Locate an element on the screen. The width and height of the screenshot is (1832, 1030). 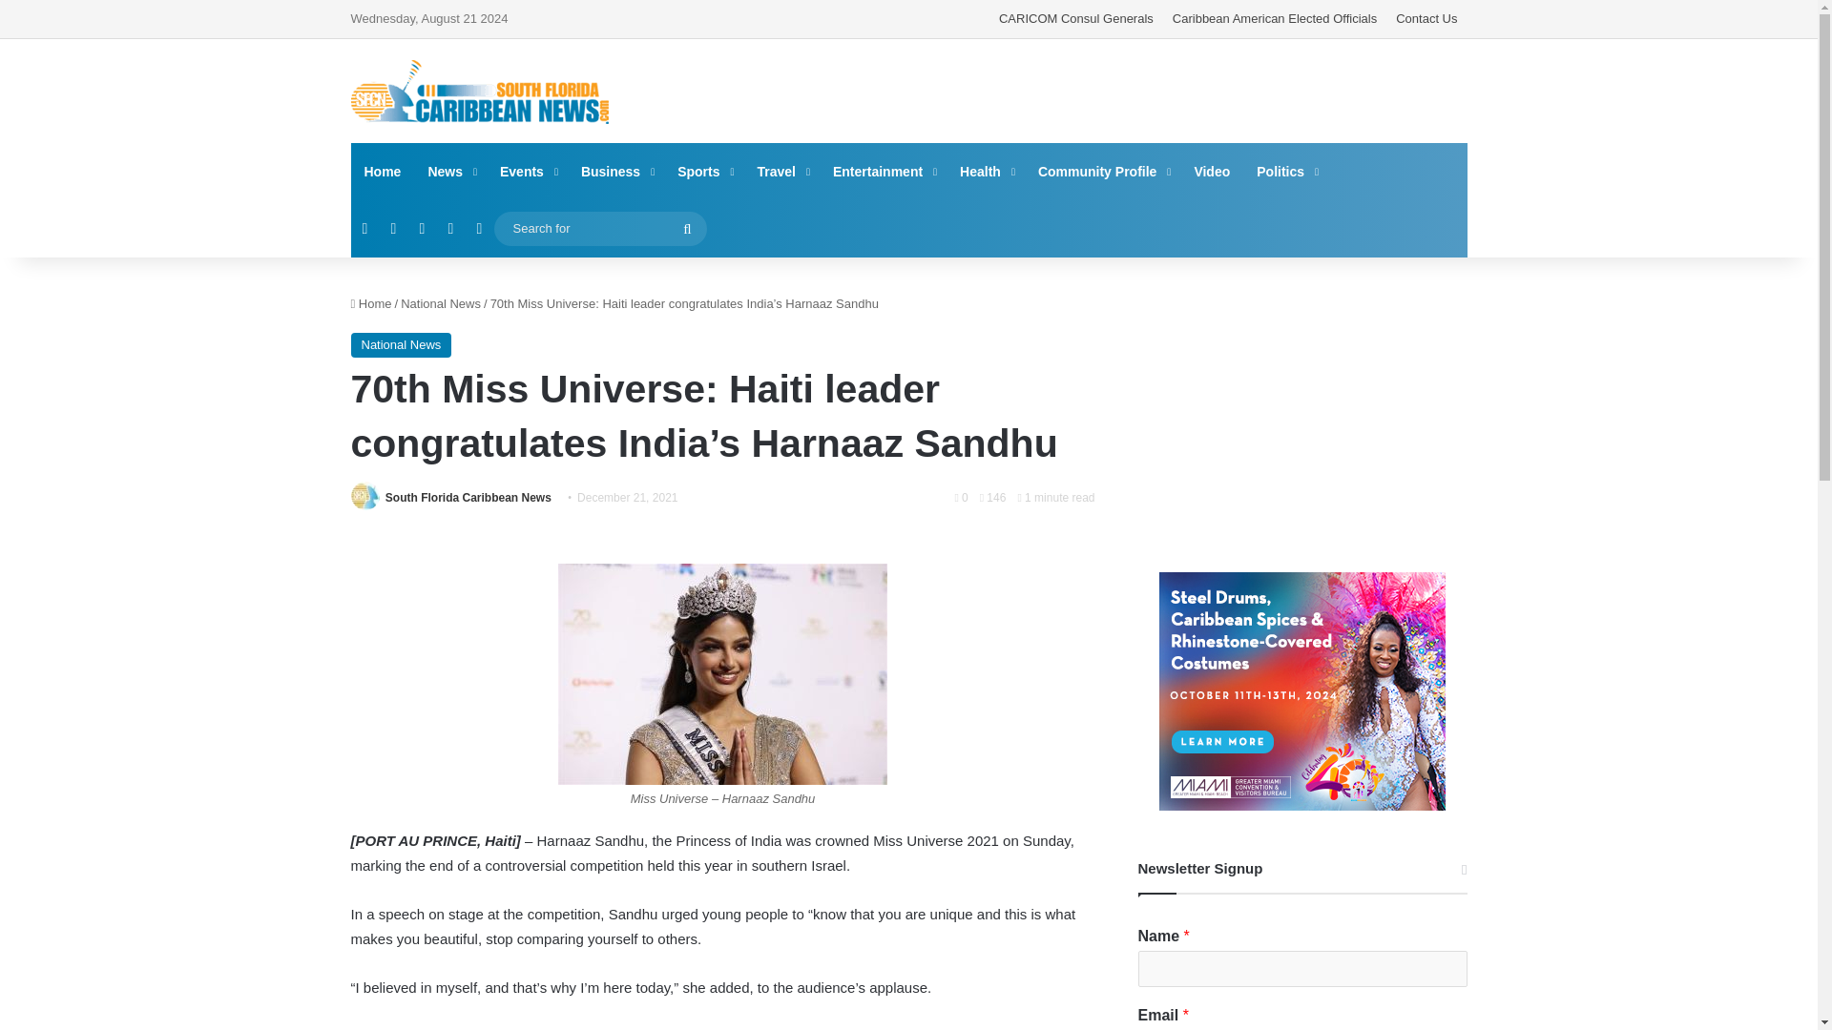
Politics is located at coordinates (1286, 172).